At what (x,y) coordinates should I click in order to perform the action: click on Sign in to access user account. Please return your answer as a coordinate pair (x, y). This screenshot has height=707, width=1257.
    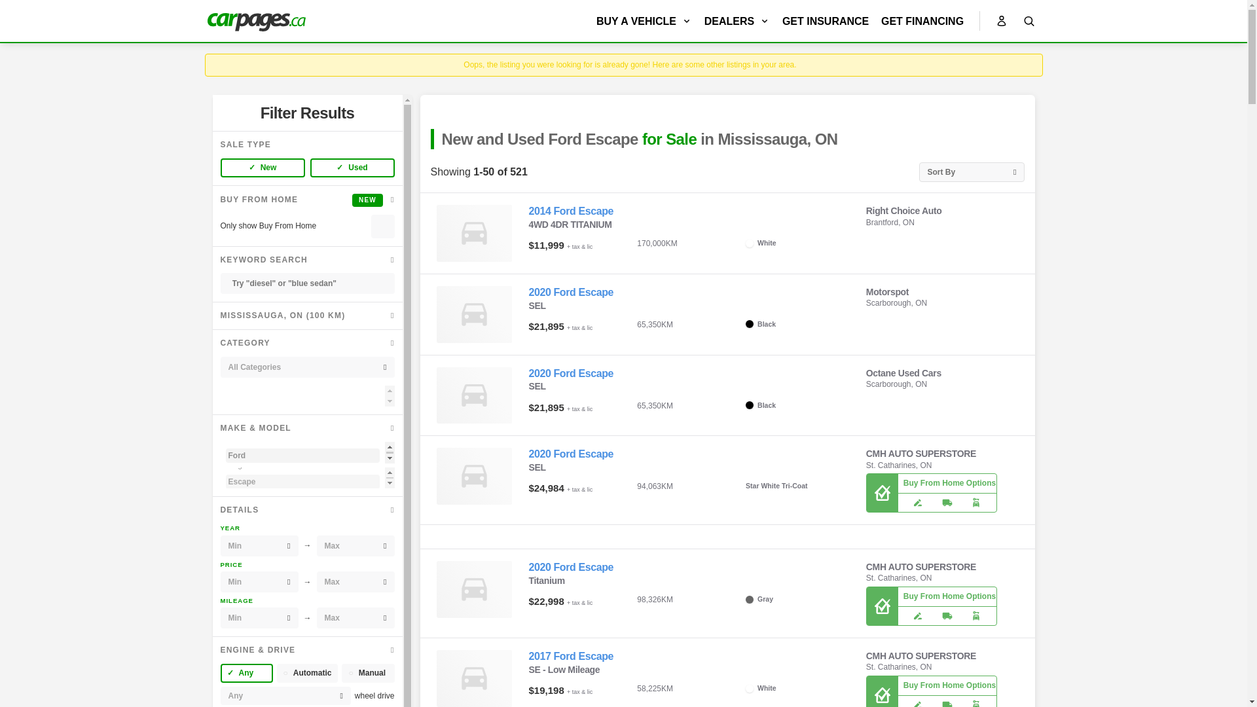
    Looking at the image, I should click on (1000, 21).